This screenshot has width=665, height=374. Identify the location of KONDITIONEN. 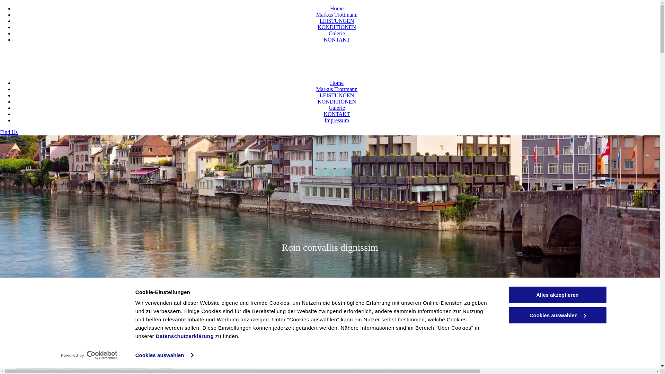
(337, 102).